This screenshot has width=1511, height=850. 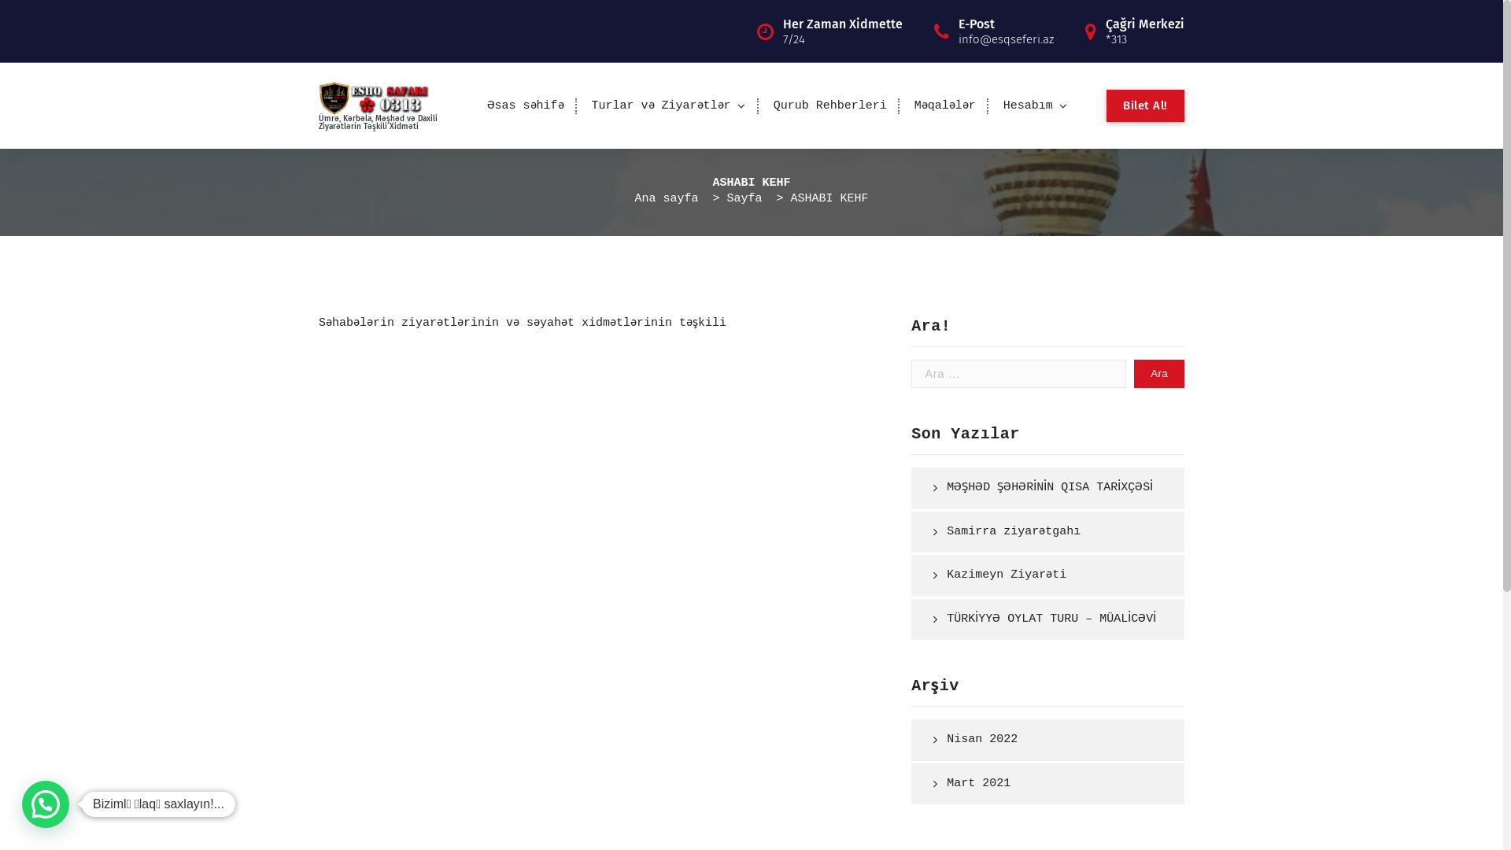 What do you see at coordinates (1042, 740) in the screenshot?
I see `Nisan 2022` at bounding box center [1042, 740].